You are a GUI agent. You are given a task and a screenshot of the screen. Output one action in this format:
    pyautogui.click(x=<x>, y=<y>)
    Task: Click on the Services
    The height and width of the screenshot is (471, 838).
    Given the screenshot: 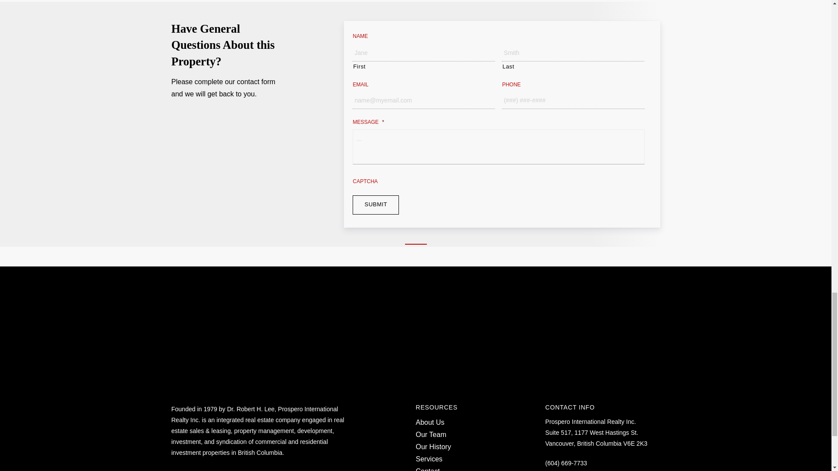 What is the action you would take?
    pyautogui.click(x=429, y=459)
    